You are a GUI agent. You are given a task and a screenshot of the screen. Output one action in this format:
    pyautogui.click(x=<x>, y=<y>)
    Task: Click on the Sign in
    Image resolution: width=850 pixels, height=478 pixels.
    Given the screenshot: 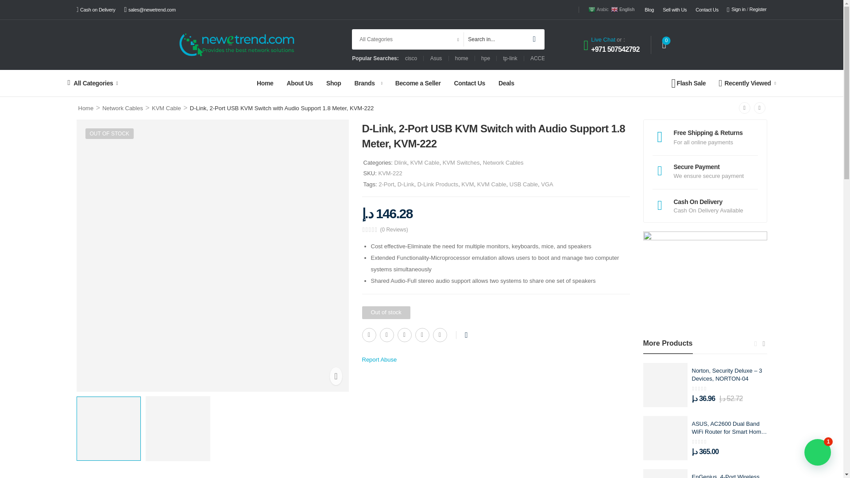 What is the action you would take?
    pyautogui.click(x=736, y=10)
    